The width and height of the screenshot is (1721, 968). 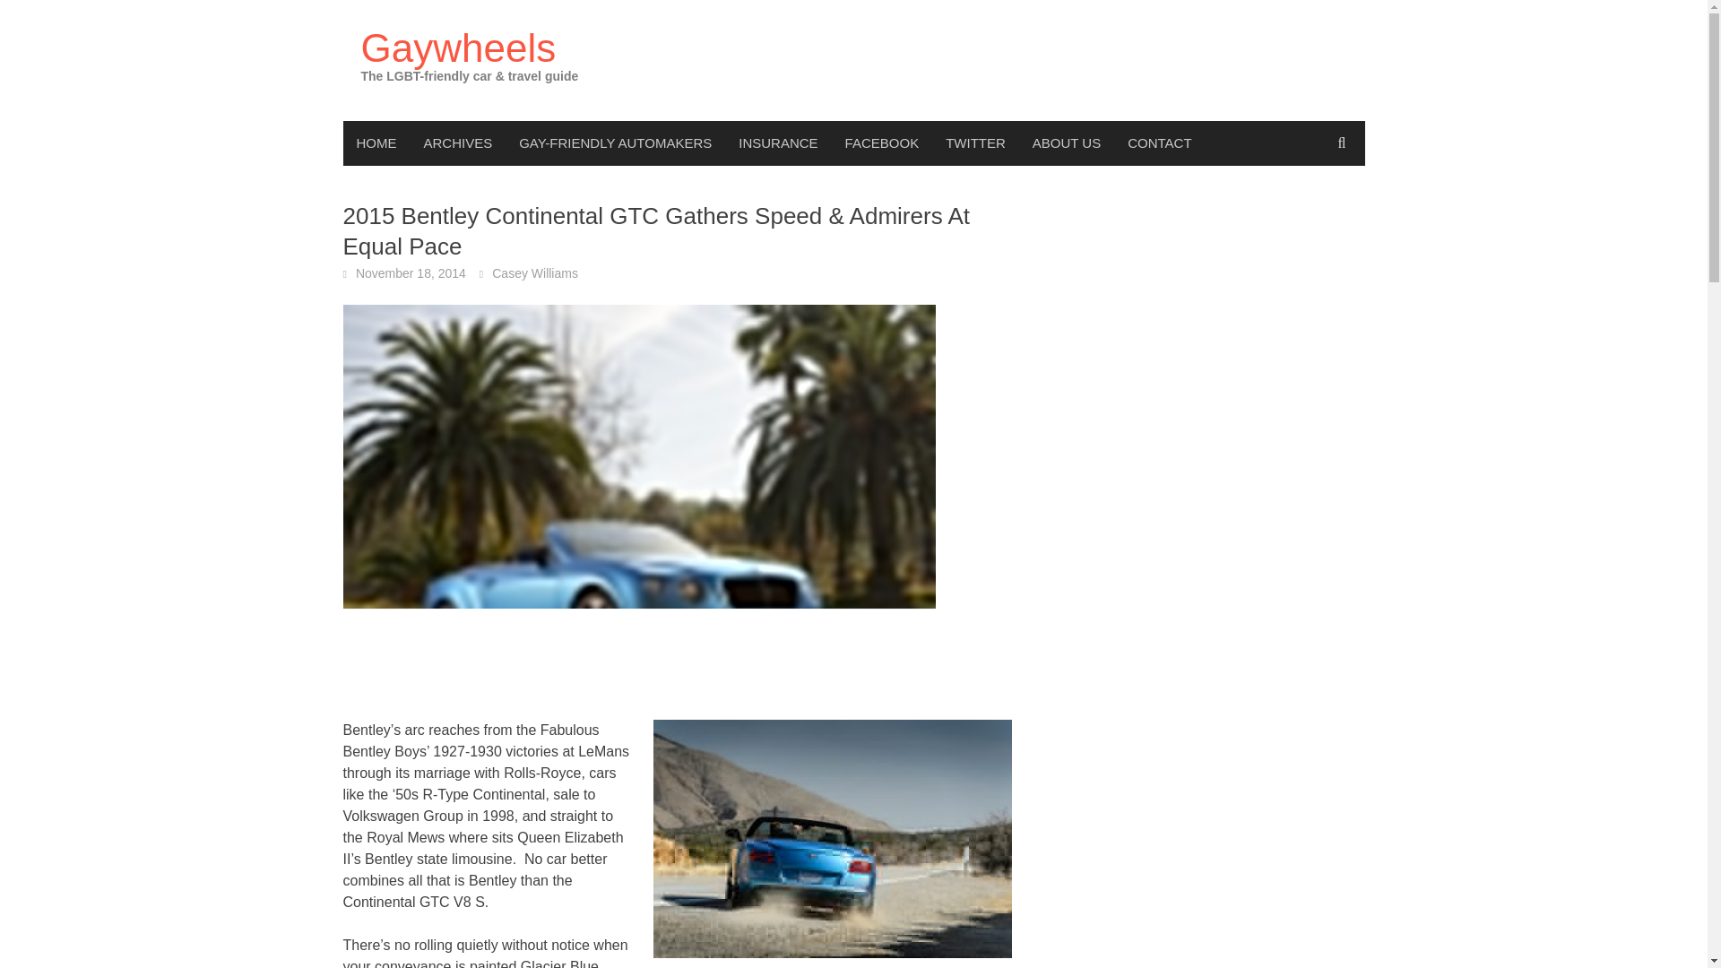 What do you see at coordinates (615, 143) in the screenshot?
I see `GAY-FRIENDLY AUTOMAKERS` at bounding box center [615, 143].